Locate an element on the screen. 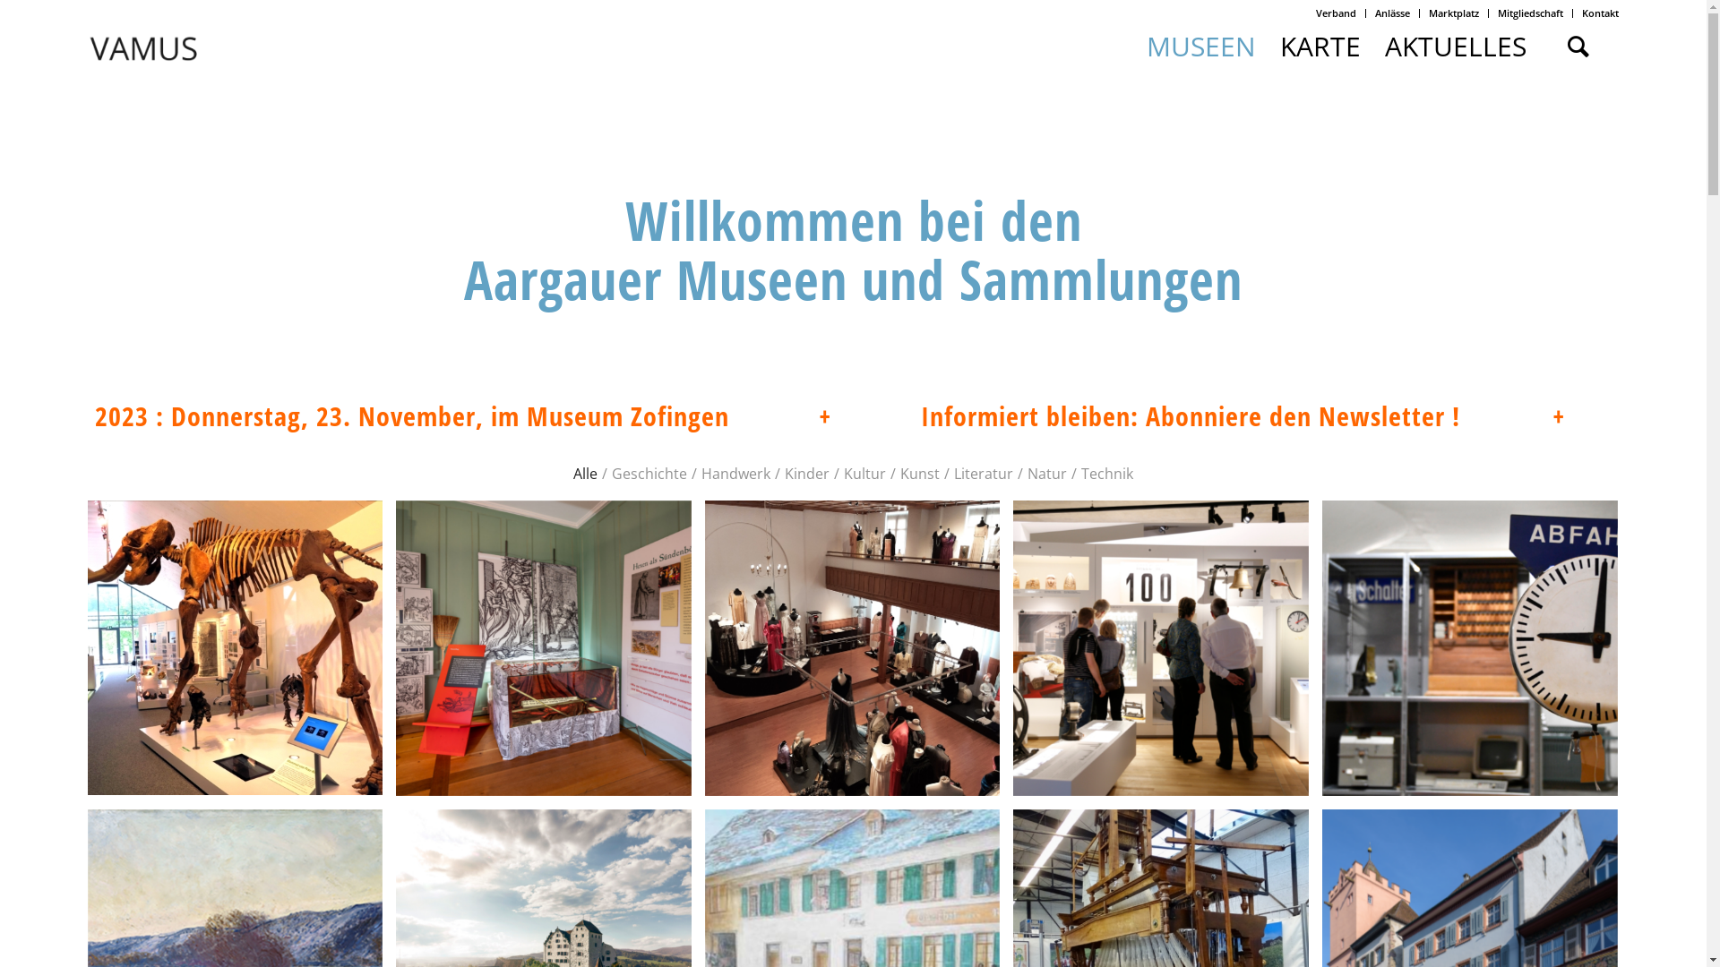  AKTUELLES is located at coordinates (1455, 47).